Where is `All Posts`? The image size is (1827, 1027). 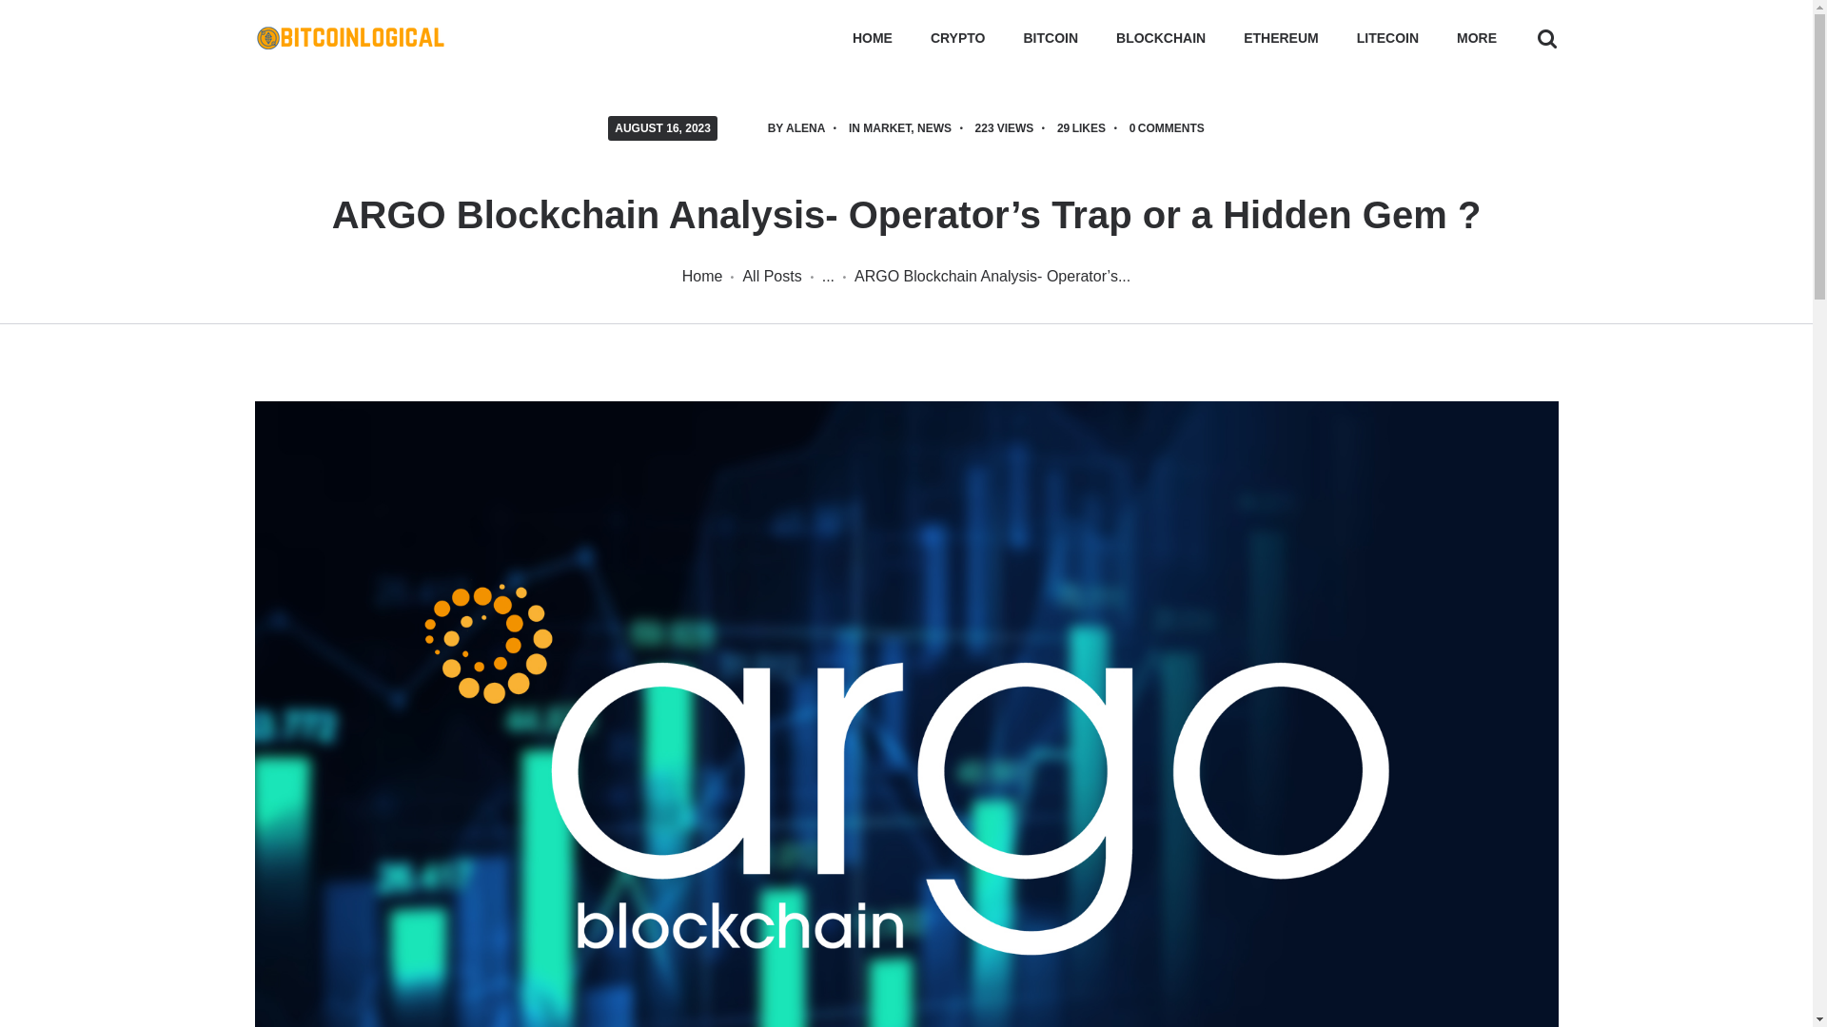
All Posts is located at coordinates (771, 276).